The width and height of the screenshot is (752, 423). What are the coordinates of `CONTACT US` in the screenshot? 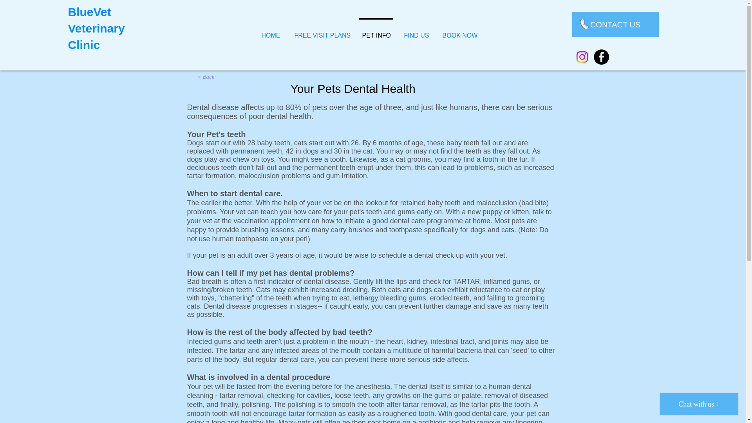 It's located at (615, 24).